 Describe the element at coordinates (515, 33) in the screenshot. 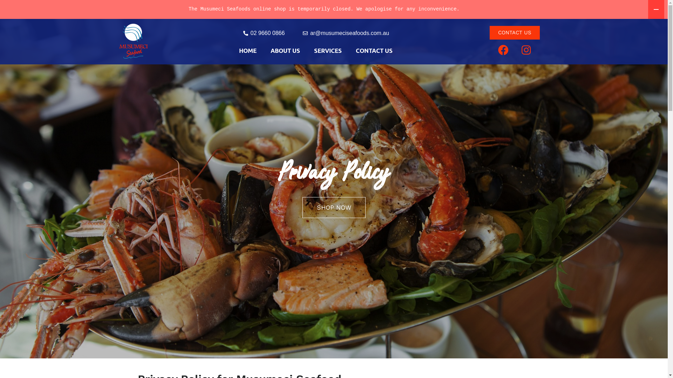

I see `CONTACT US` at that location.